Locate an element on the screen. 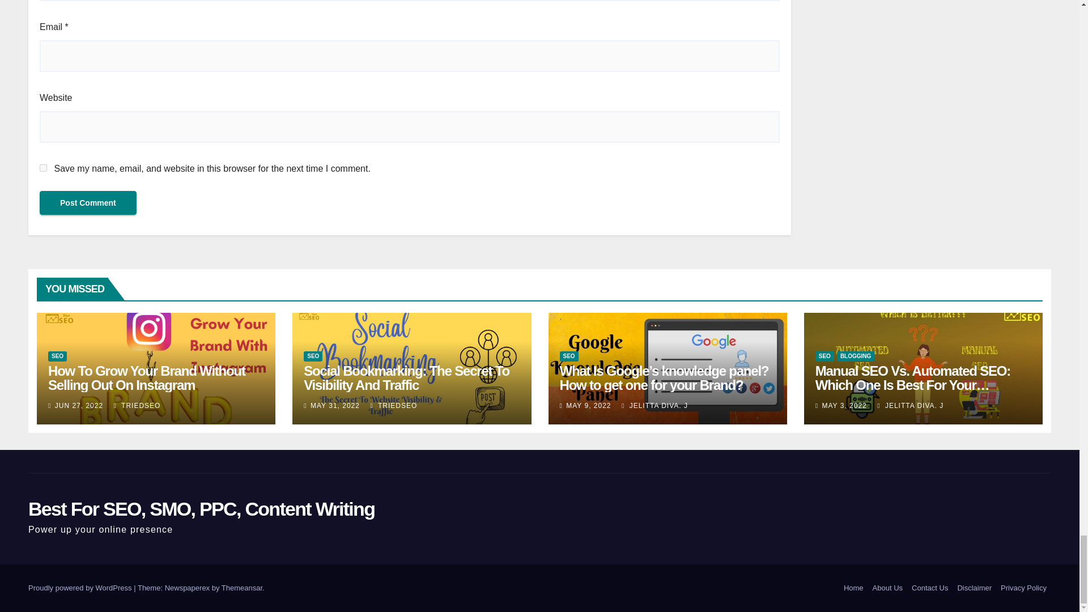 Image resolution: width=1088 pixels, height=612 pixels. yes is located at coordinates (43, 168).